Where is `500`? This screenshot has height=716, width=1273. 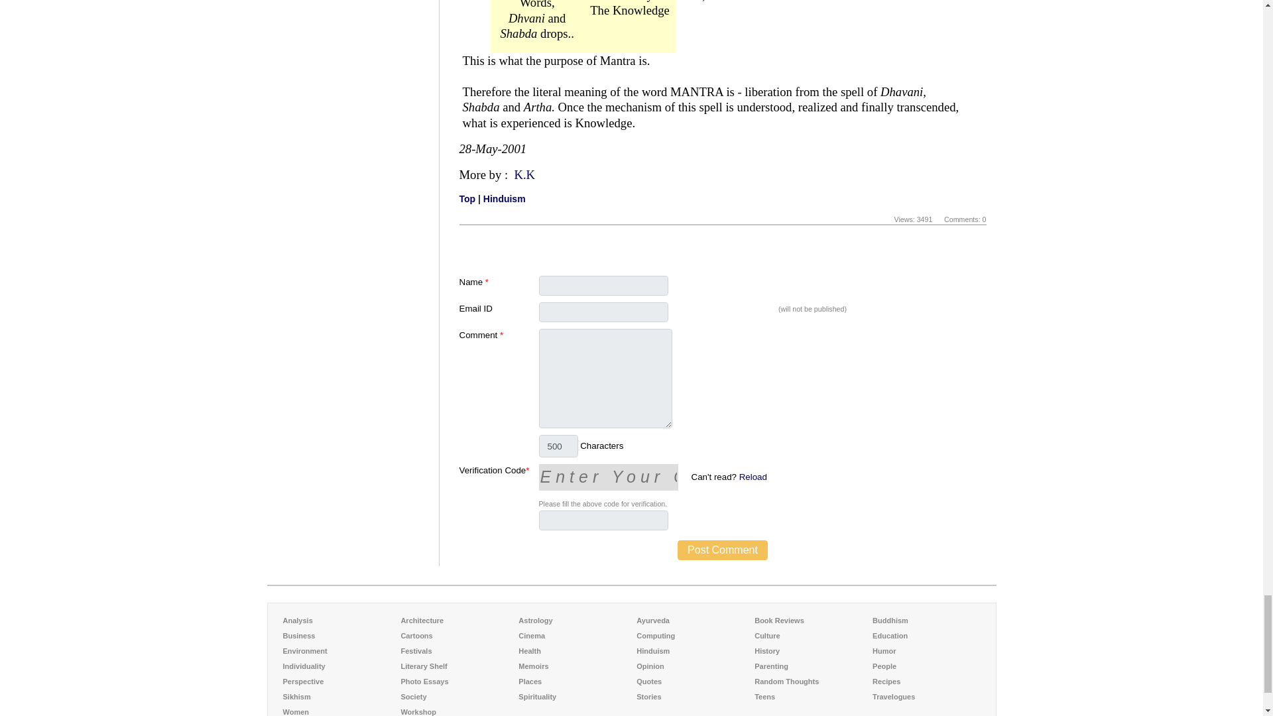 500 is located at coordinates (558, 446).